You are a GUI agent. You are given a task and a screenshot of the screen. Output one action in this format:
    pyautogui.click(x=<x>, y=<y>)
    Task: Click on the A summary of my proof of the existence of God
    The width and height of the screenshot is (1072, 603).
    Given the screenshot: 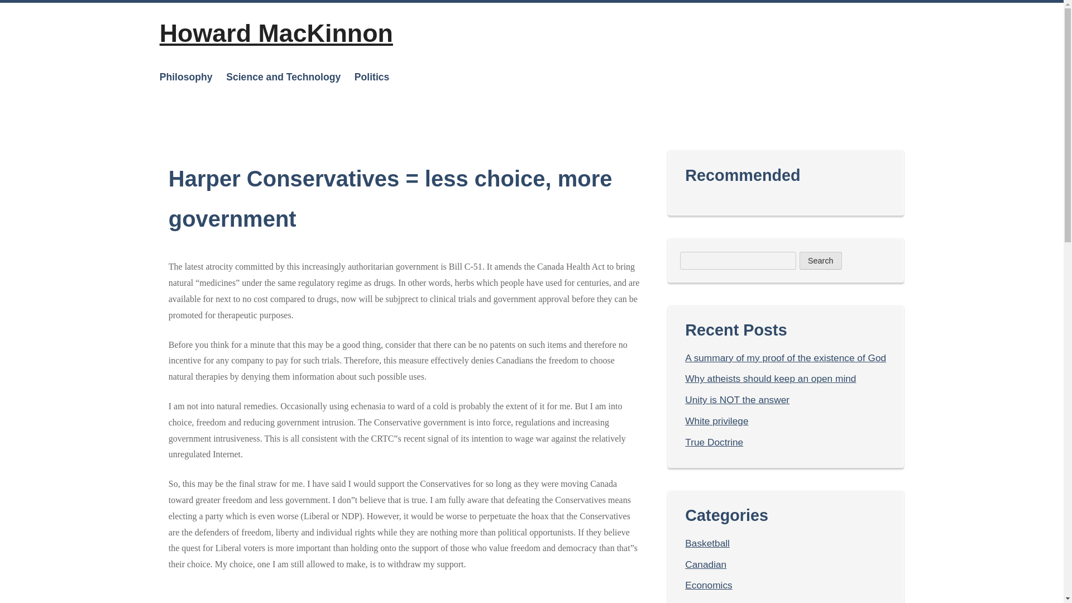 What is the action you would take?
    pyautogui.click(x=785, y=357)
    